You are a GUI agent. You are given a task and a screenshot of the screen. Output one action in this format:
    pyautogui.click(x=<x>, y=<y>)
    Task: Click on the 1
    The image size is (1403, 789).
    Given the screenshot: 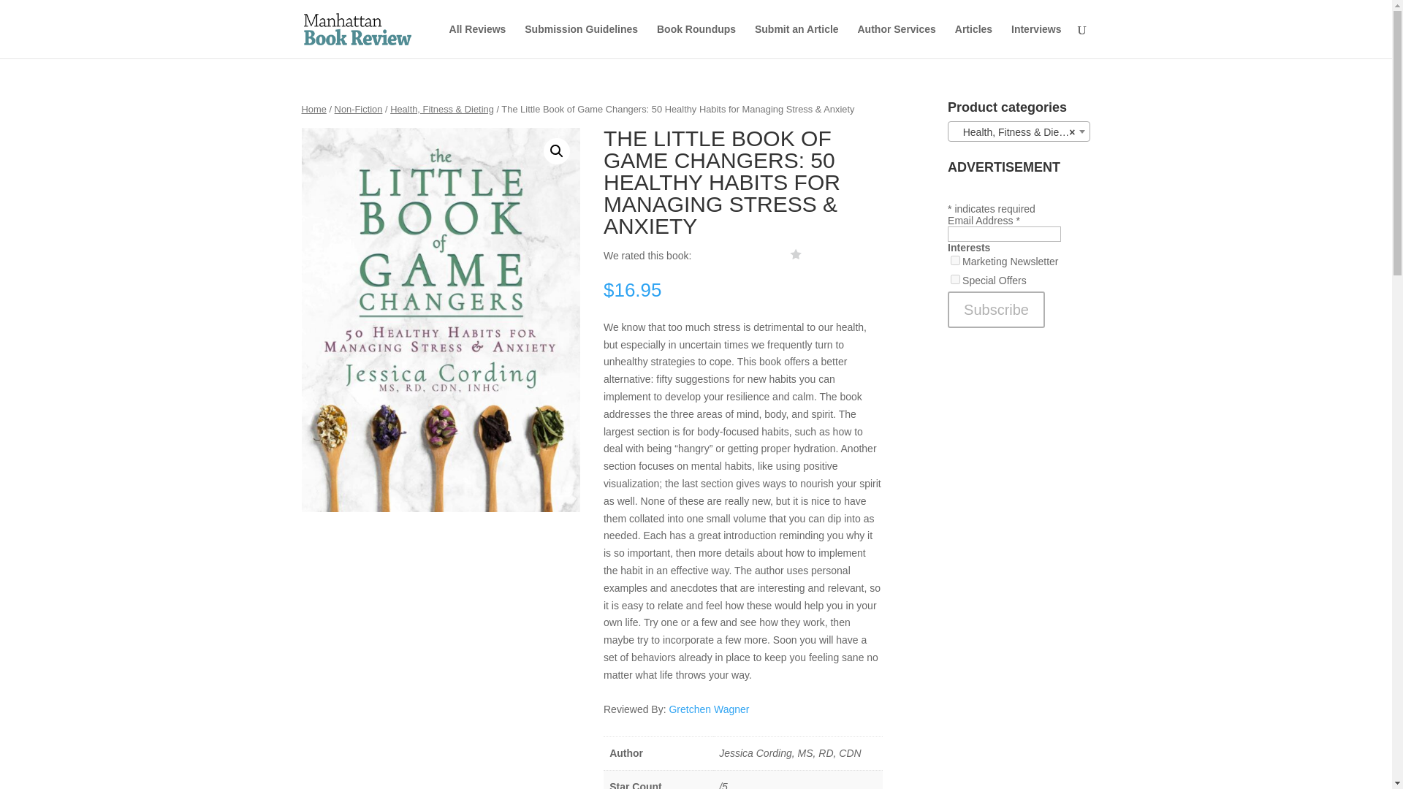 What is the action you would take?
    pyautogui.click(x=955, y=260)
    